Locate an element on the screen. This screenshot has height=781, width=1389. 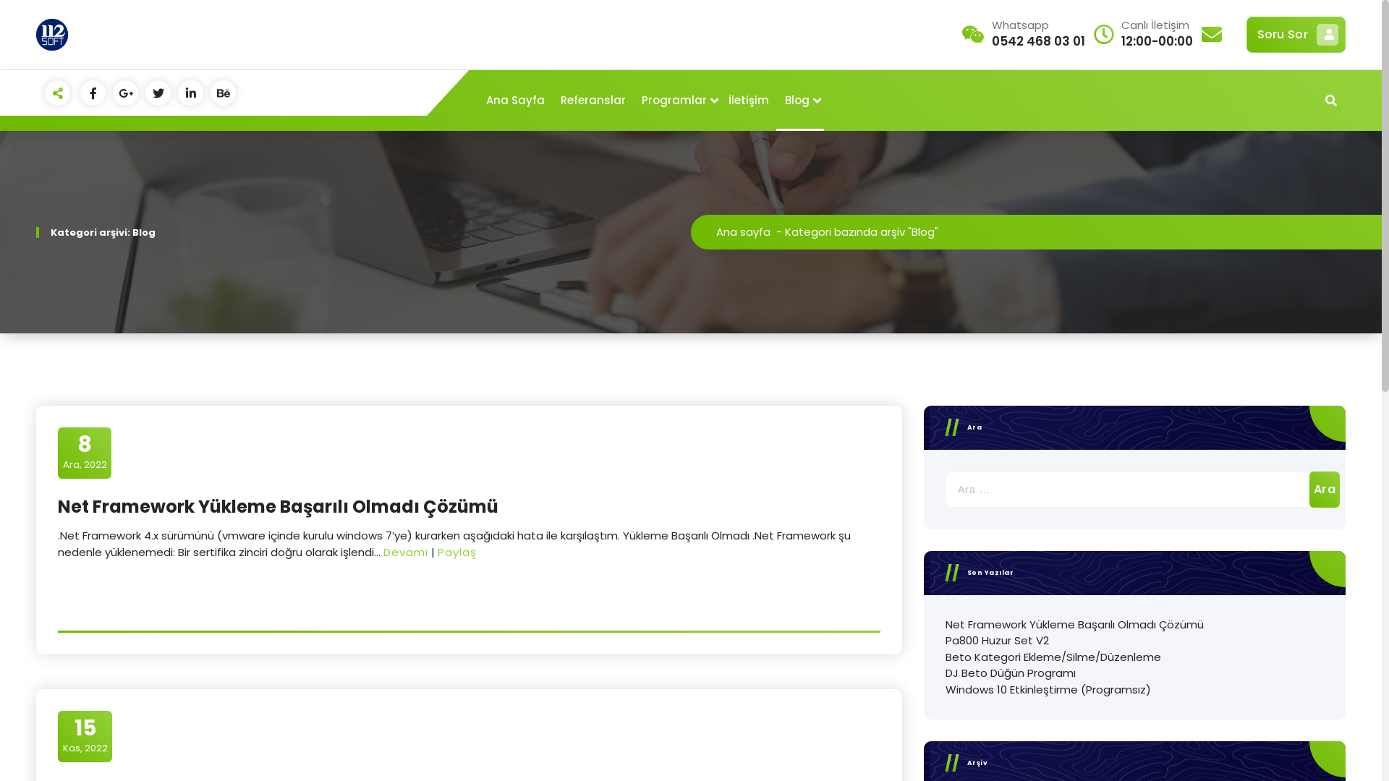
Blog is located at coordinates (800, 101).